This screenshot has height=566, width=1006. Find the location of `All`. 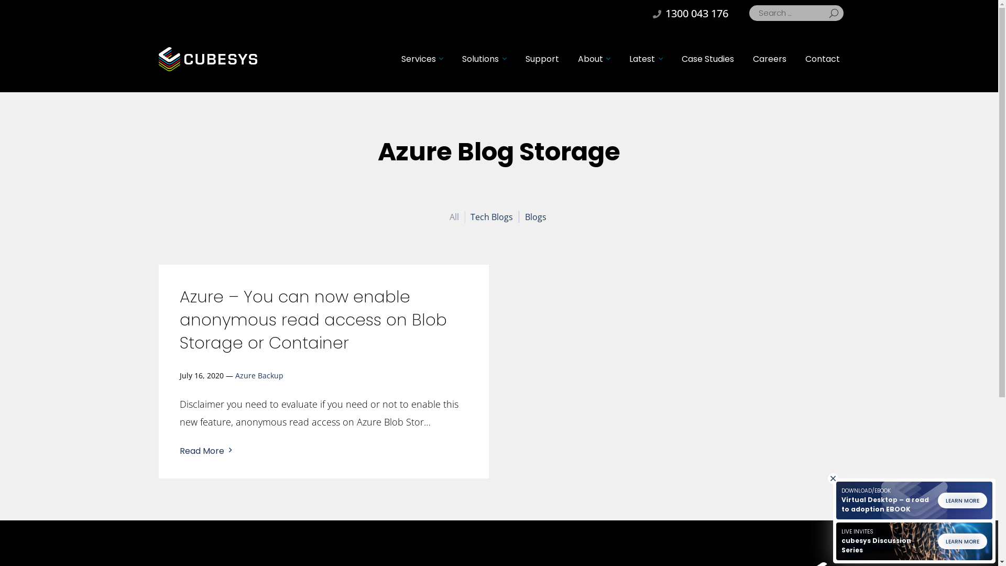

All is located at coordinates (456, 217).